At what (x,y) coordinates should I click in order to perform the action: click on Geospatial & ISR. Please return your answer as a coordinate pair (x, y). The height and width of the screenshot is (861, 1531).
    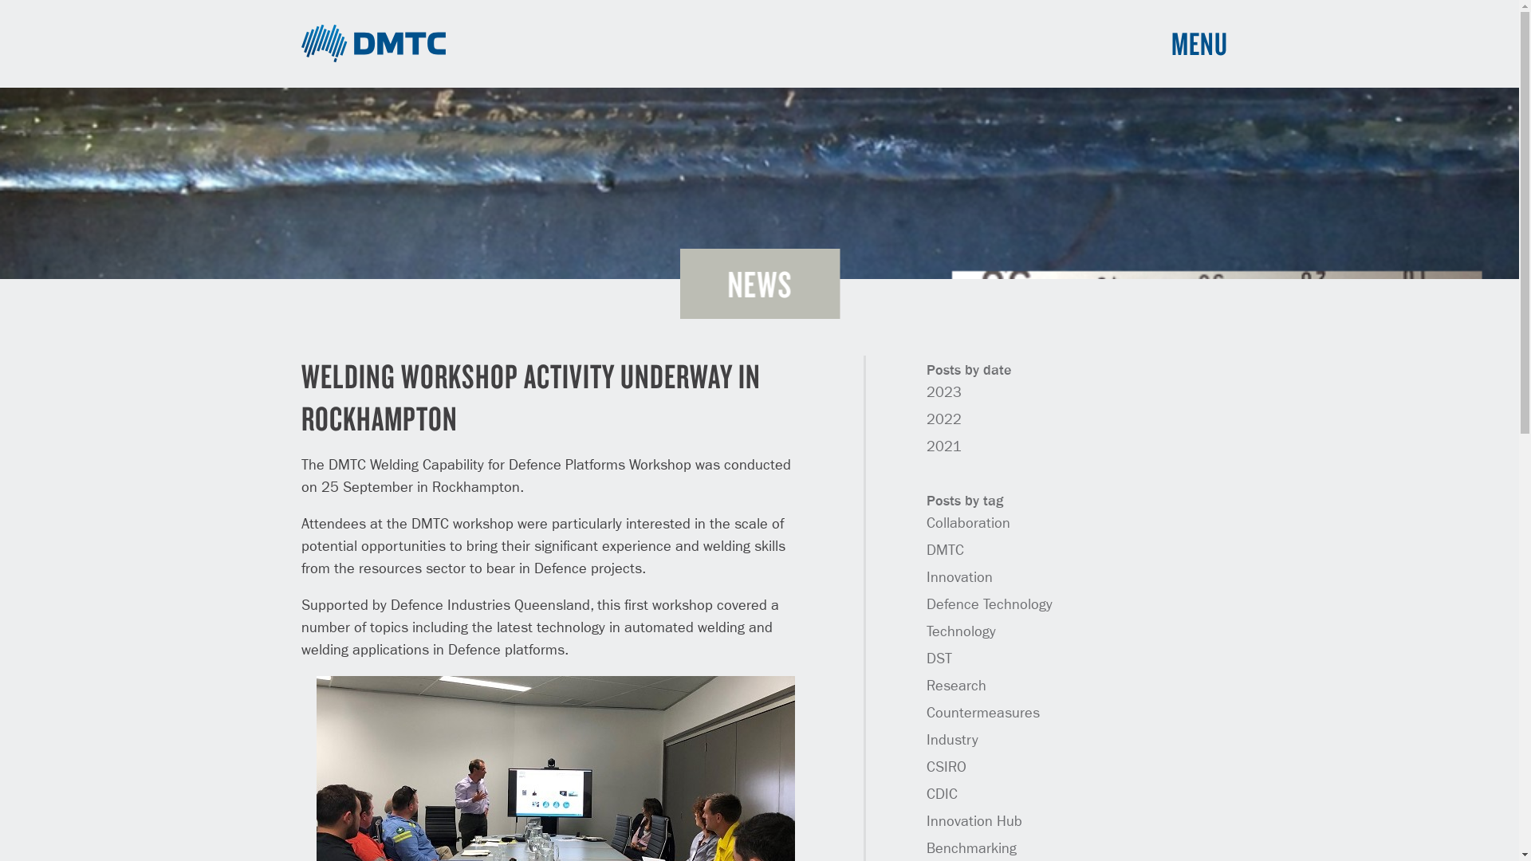
    Looking at the image, I should click on (643, 668).